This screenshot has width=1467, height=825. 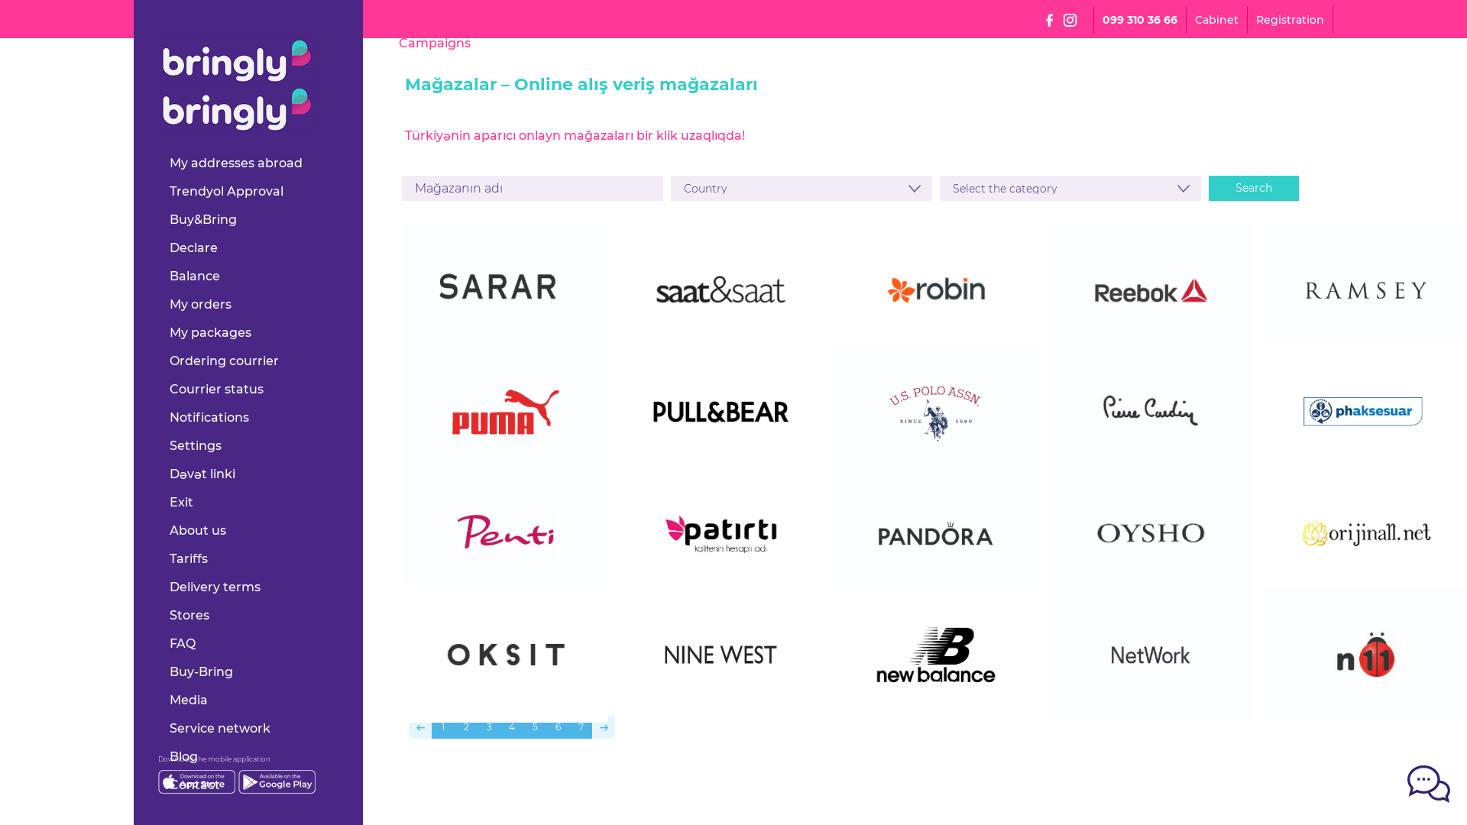 I want to click on Trendyol Approval, so click(x=226, y=191).